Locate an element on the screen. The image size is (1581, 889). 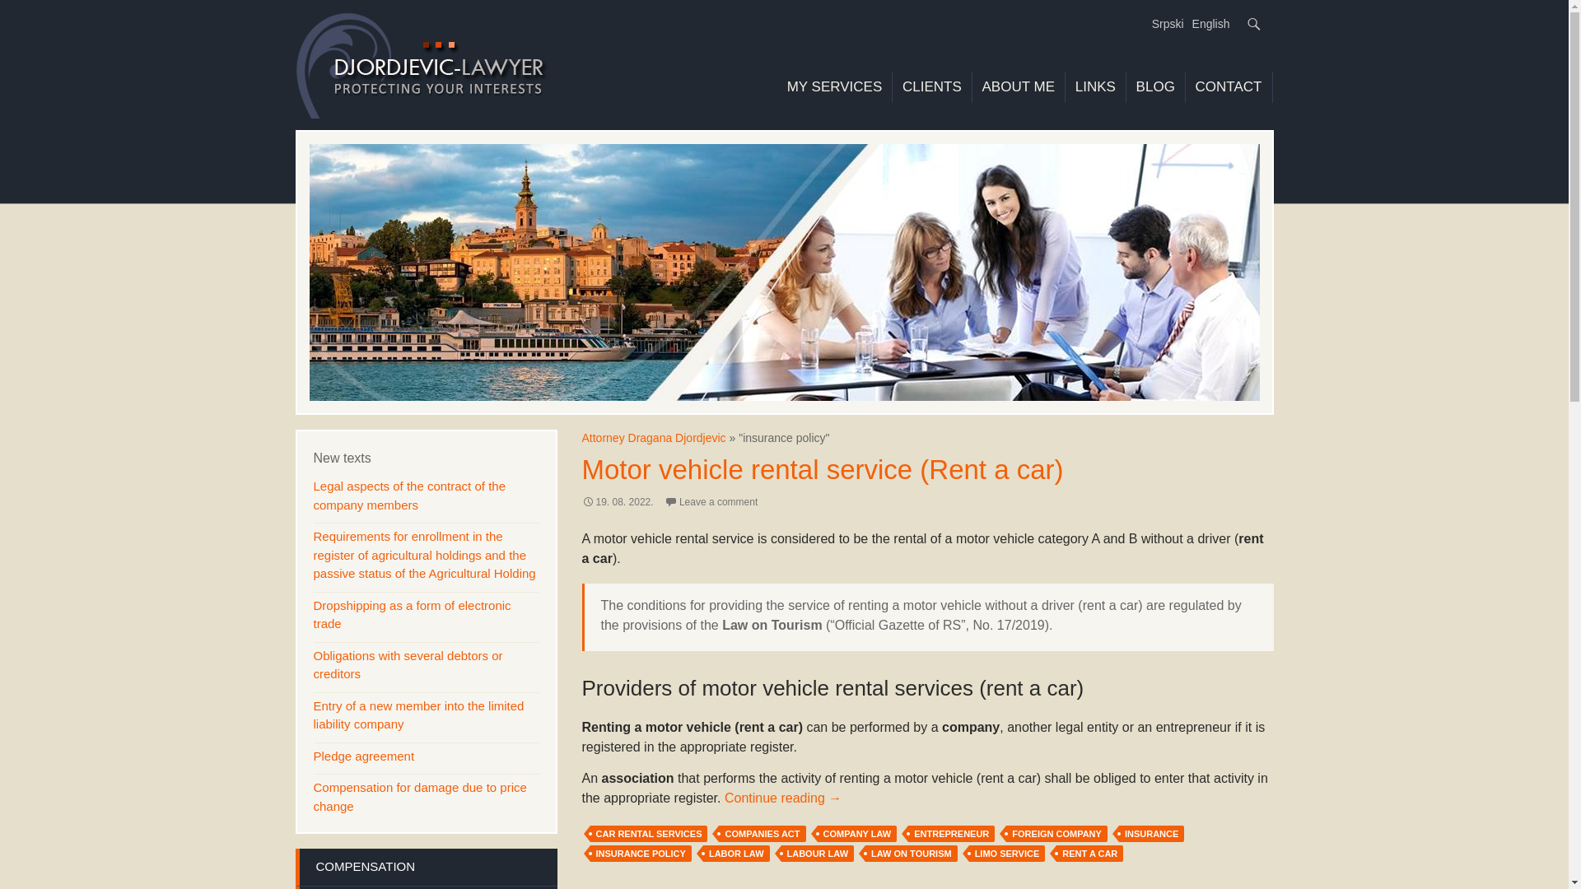
FOREIGN COMPANY is located at coordinates (1056, 833).